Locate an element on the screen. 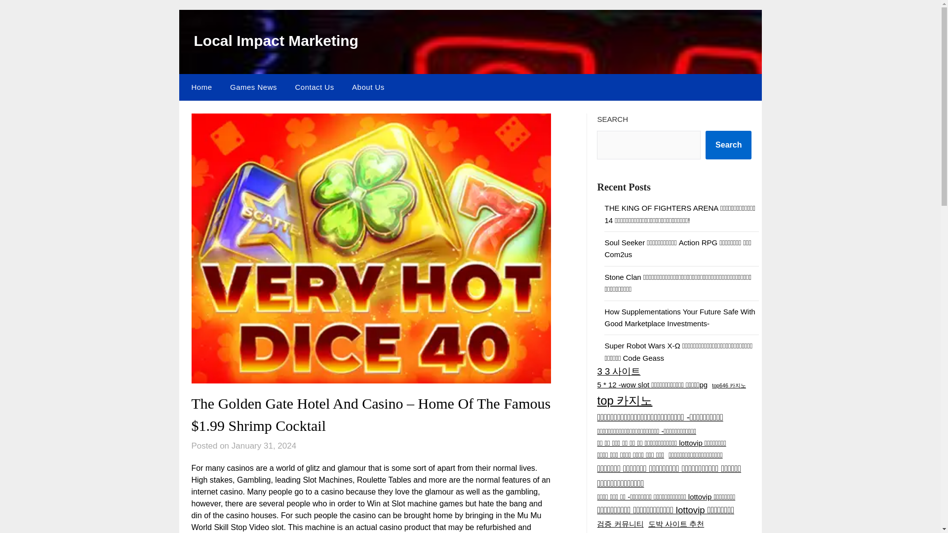  Contact Us is located at coordinates (314, 87).